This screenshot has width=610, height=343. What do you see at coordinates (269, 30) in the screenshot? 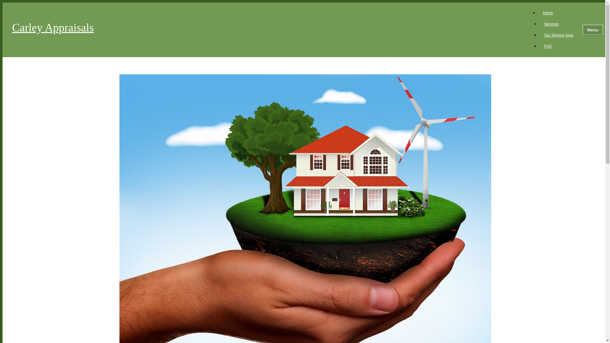
I see `Carley Appraisals` at bounding box center [269, 30].